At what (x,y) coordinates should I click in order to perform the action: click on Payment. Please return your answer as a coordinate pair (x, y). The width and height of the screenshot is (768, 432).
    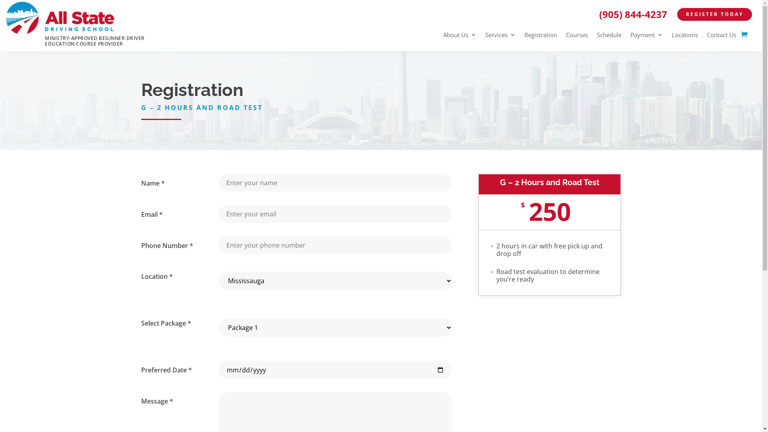
    Looking at the image, I should click on (646, 36).